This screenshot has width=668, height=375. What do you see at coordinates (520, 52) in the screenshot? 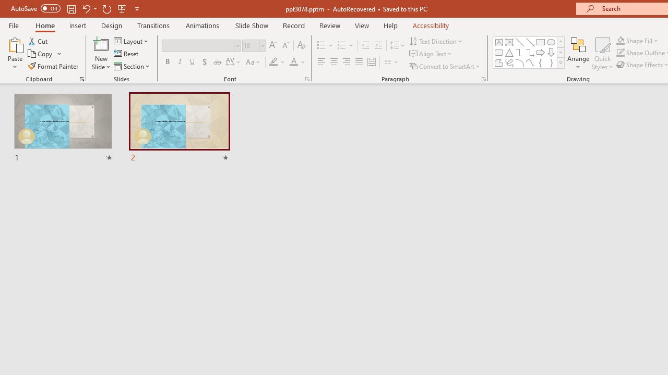
I see `Connector: Elbow` at bounding box center [520, 52].